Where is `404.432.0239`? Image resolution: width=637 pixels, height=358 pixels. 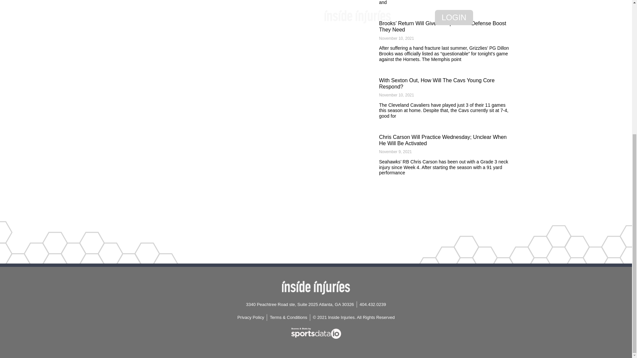
404.432.0239 is located at coordinates (373, 304).